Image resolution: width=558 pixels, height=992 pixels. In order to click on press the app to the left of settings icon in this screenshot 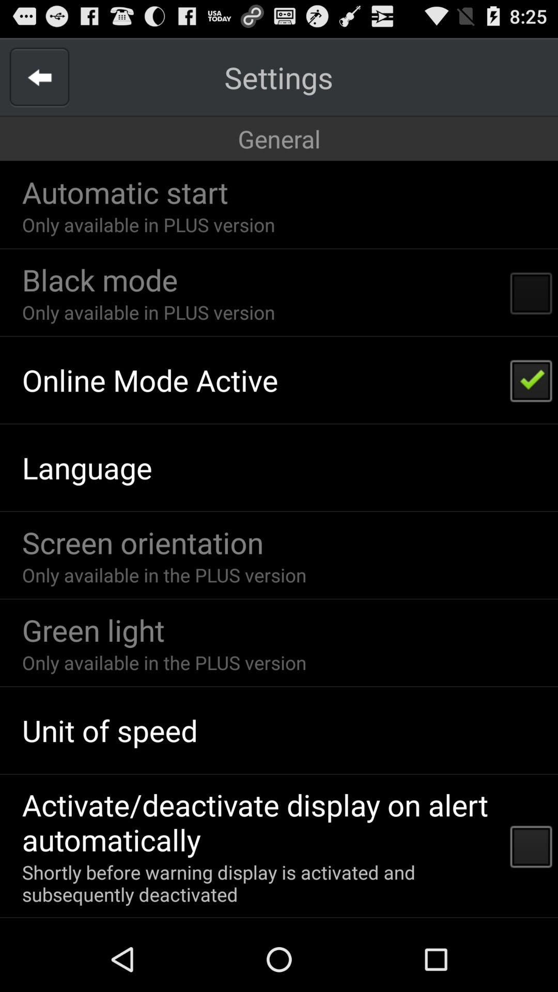, I will do `click(39, 78)`.